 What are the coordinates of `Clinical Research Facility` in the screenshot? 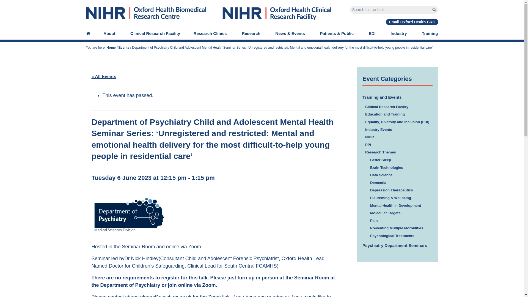 It's located at (277, 19).